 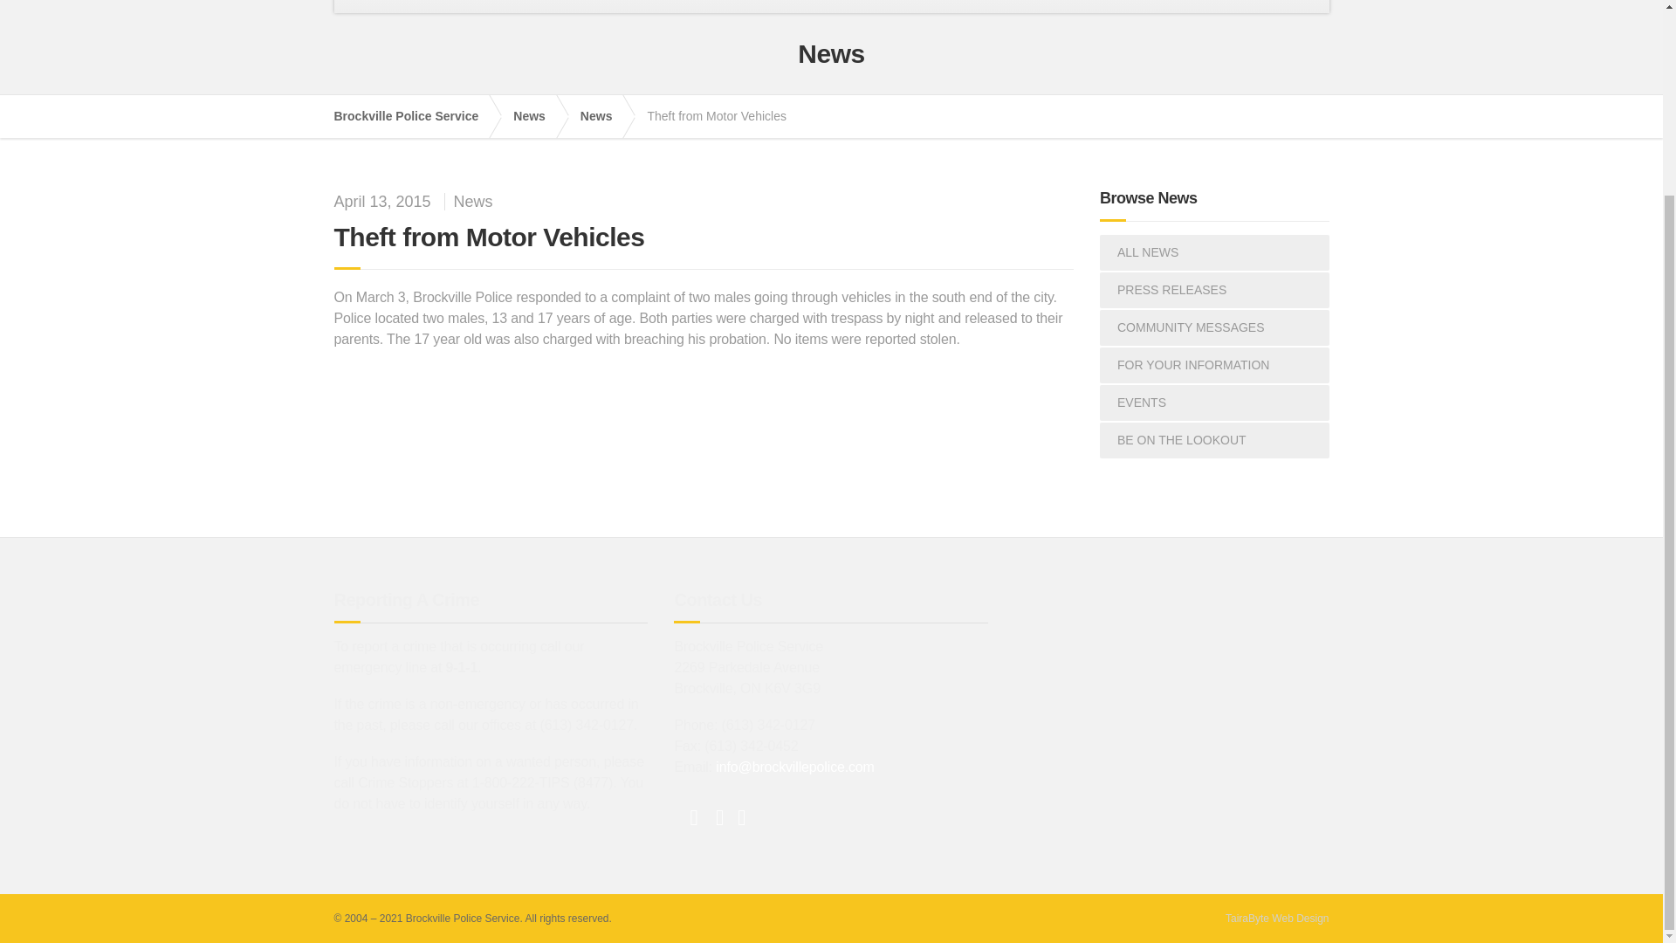 I want to click on Contact, so click(x=985, y=7).